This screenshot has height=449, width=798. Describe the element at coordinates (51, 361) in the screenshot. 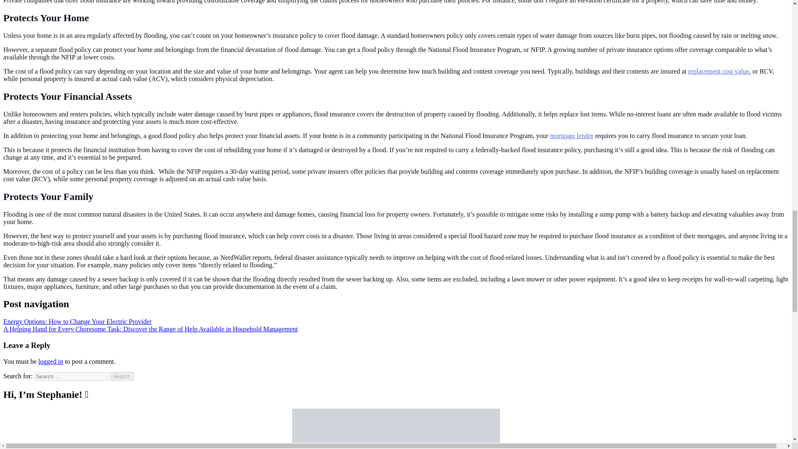

I see `logged in` at that location.